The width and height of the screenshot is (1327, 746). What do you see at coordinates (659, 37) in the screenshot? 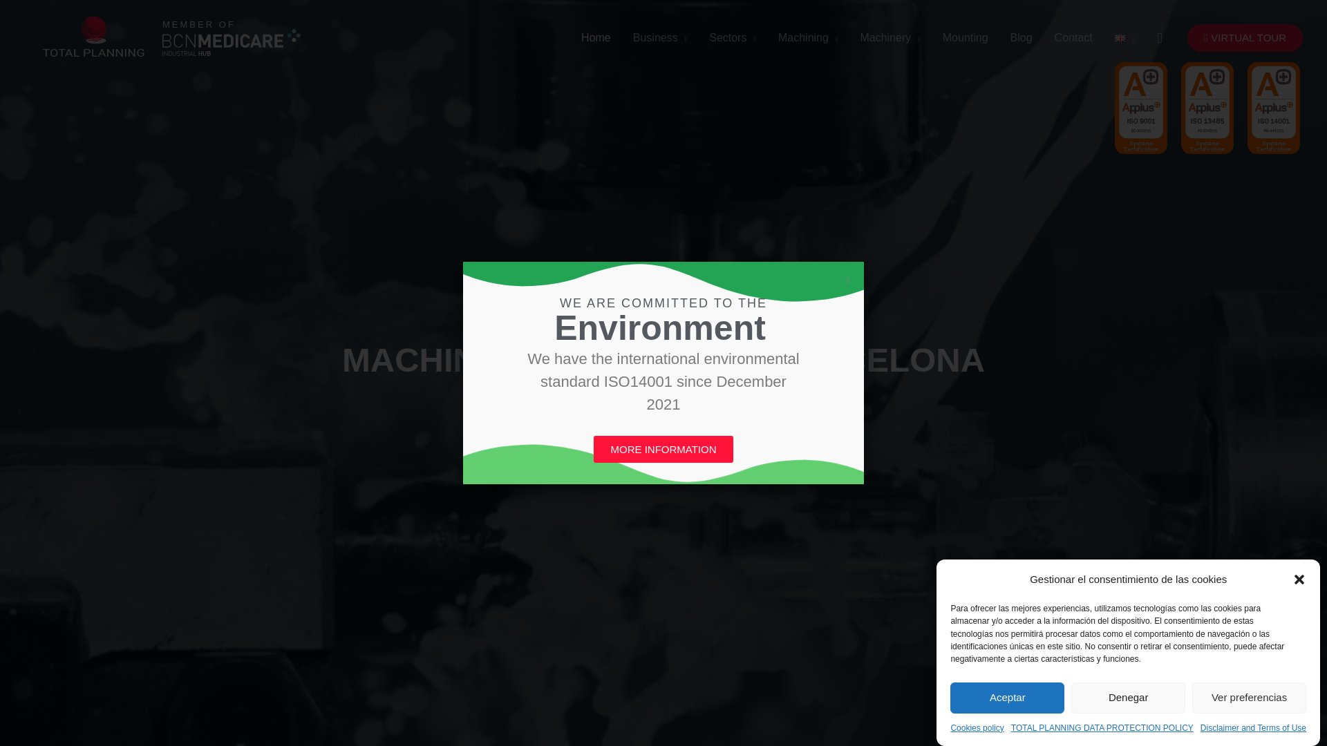
I see `Business` at bounding box center [659, 37].